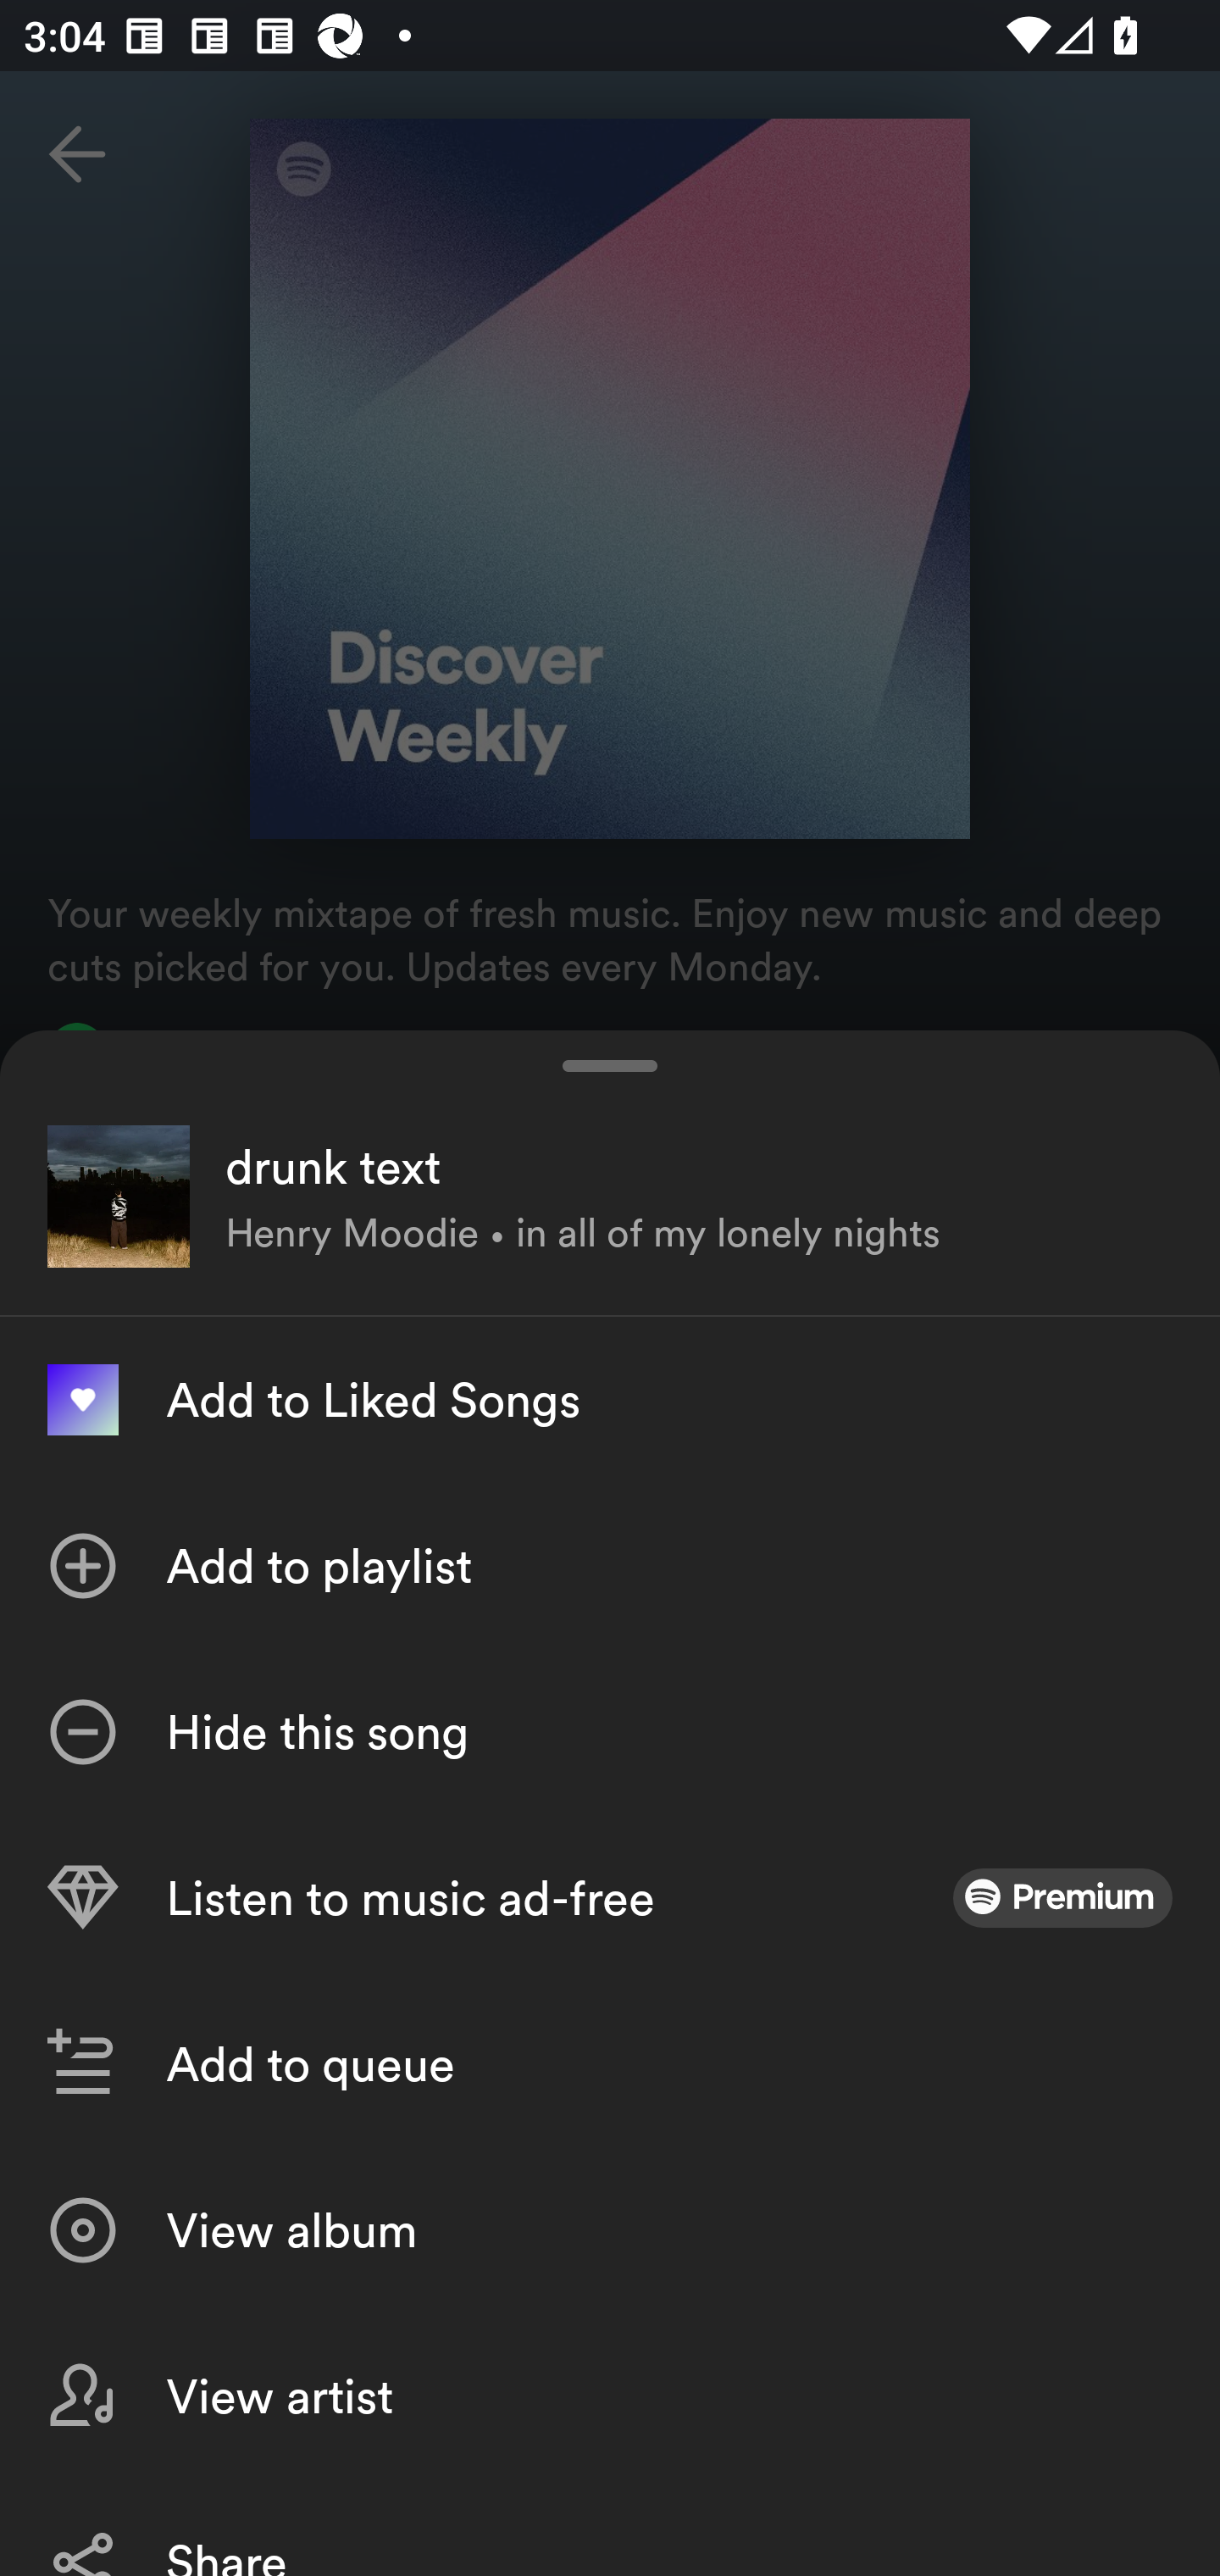  Describe the element at coordinates (610, 2527) in the screenshot. I see `Share` at that location.